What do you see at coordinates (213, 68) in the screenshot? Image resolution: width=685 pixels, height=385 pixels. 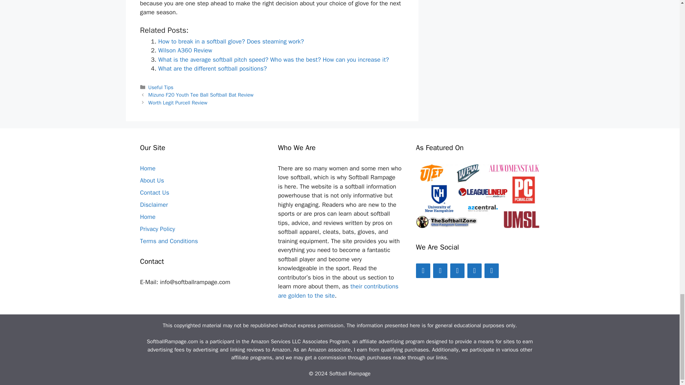 I see `What are the different softball positions?` at bounding box center [213, 68].